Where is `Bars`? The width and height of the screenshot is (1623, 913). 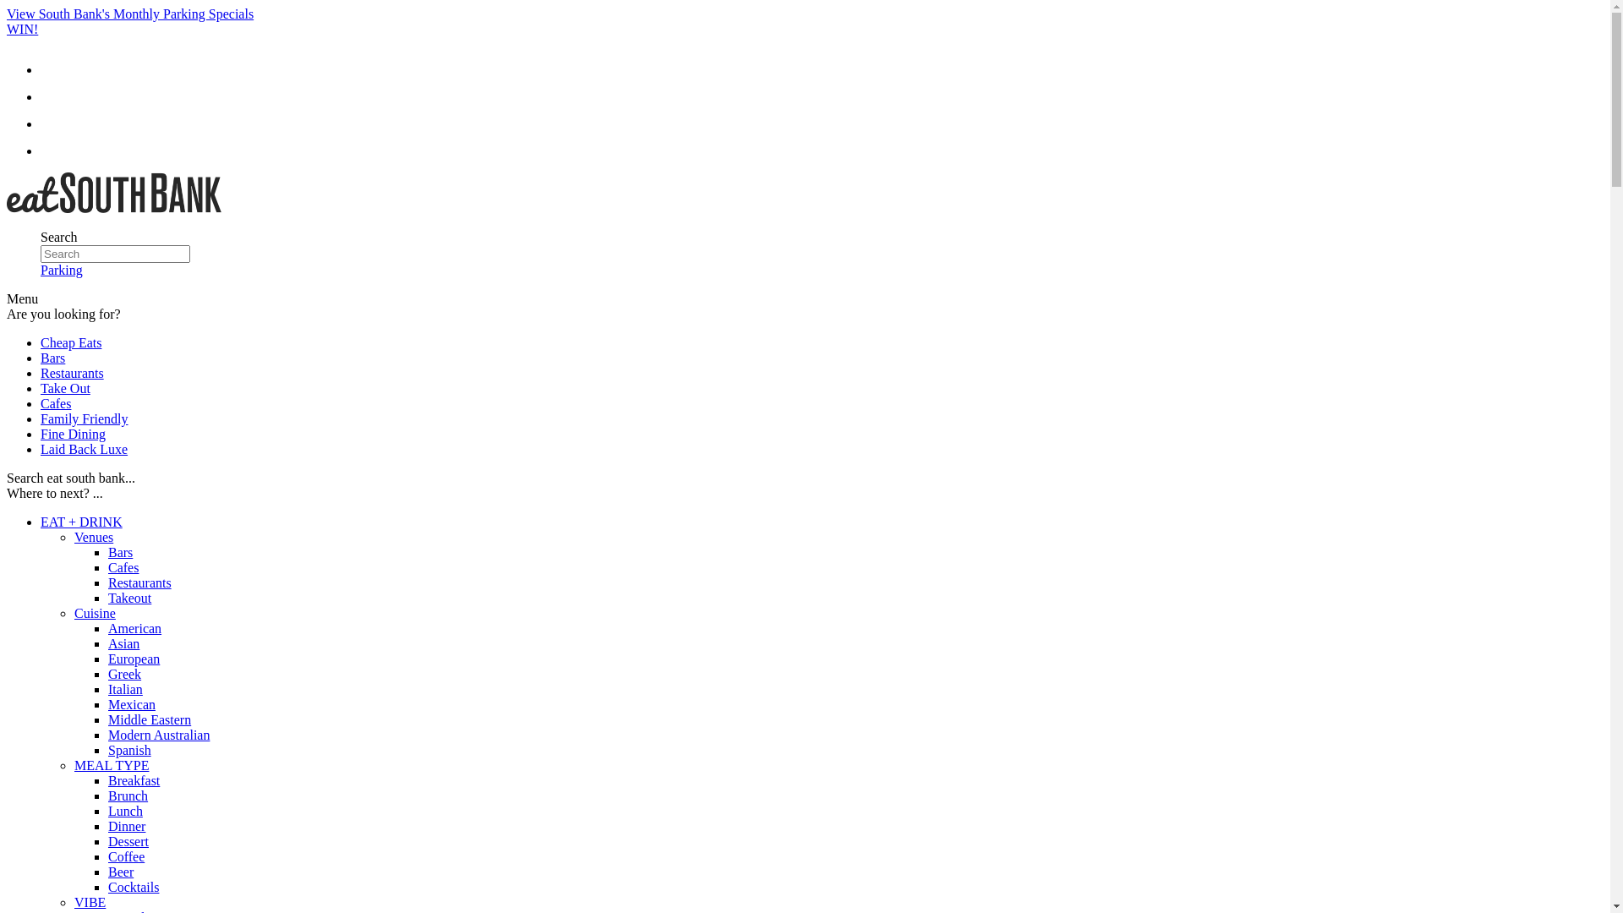 Bars is located at coordinates (120, 553).